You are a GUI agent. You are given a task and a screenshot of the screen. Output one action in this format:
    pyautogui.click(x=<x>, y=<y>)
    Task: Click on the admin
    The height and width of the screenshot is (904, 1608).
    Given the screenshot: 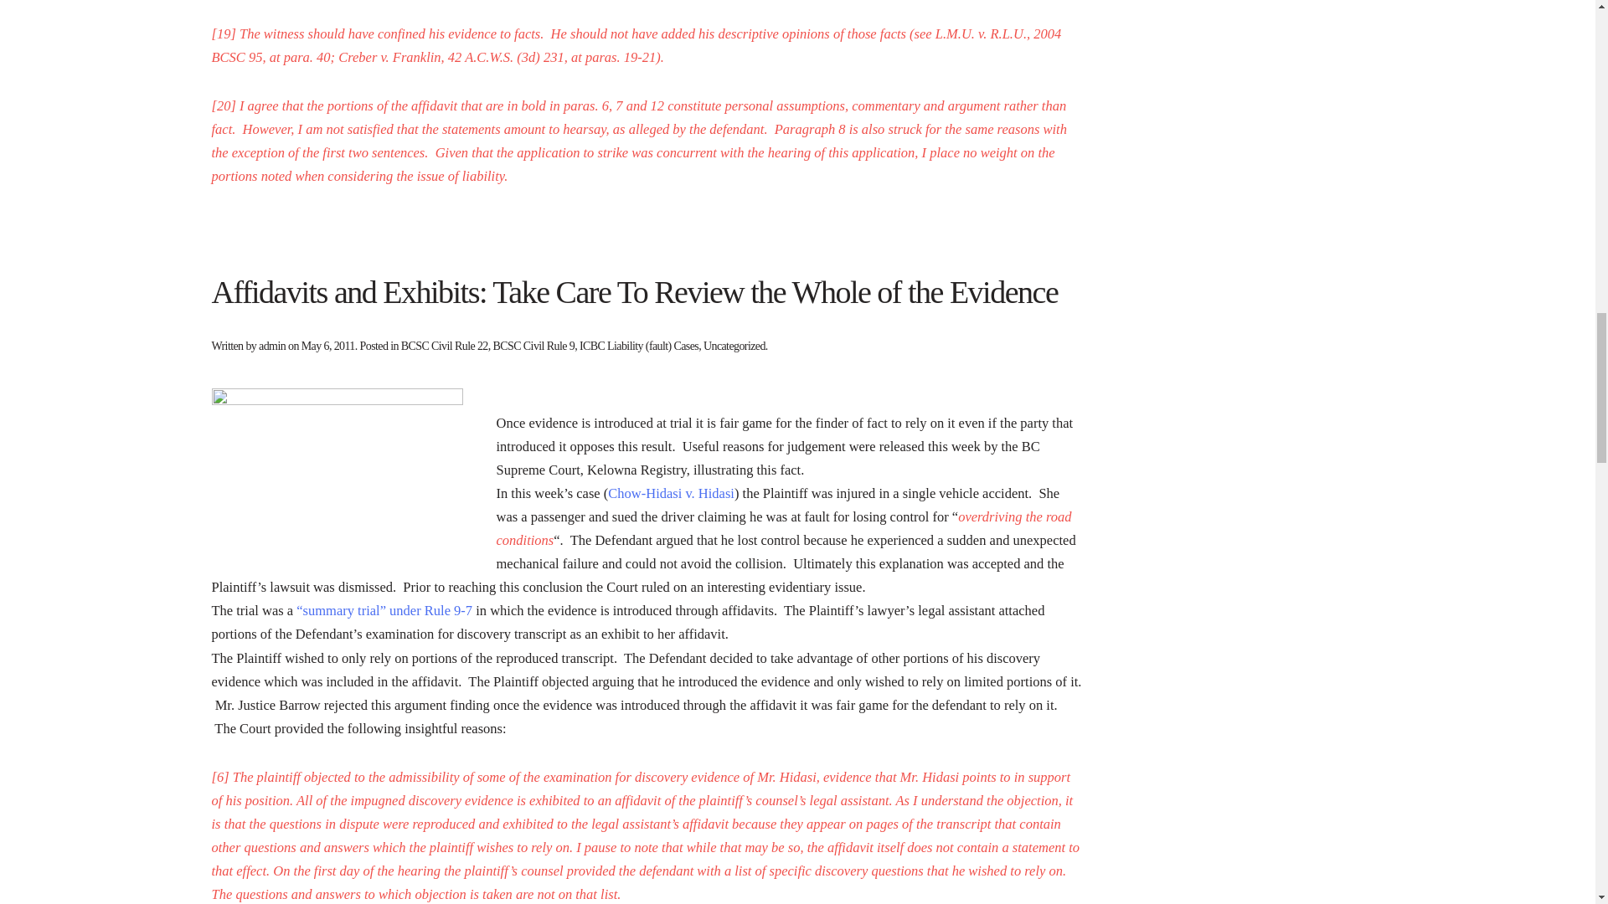 What is the action you would take?
    pyautogui.click(x=272, y=347)
    